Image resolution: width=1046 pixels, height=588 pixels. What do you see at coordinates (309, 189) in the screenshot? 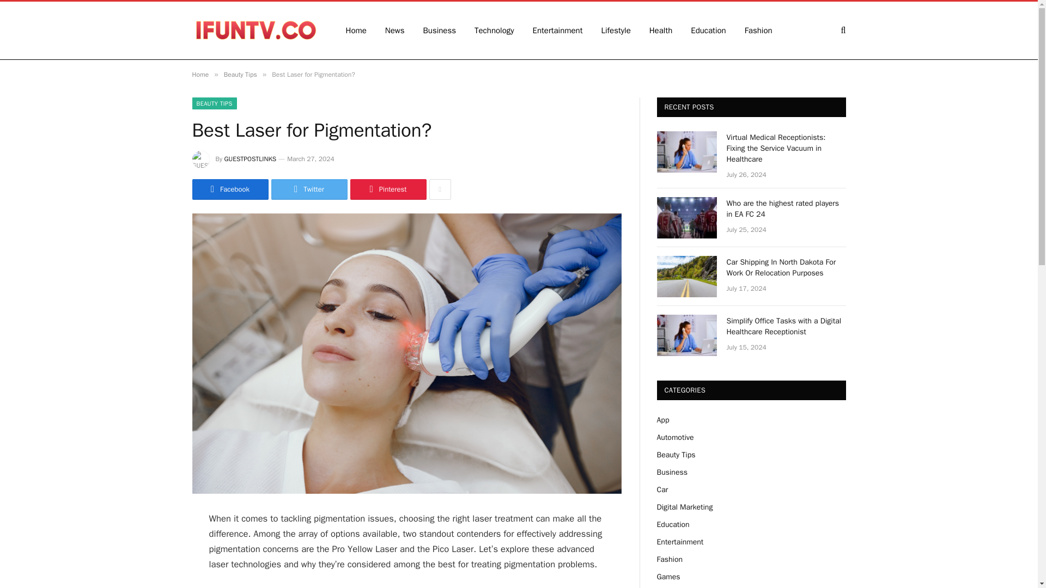
I see `Twitter` at bounding box center [309, 189].